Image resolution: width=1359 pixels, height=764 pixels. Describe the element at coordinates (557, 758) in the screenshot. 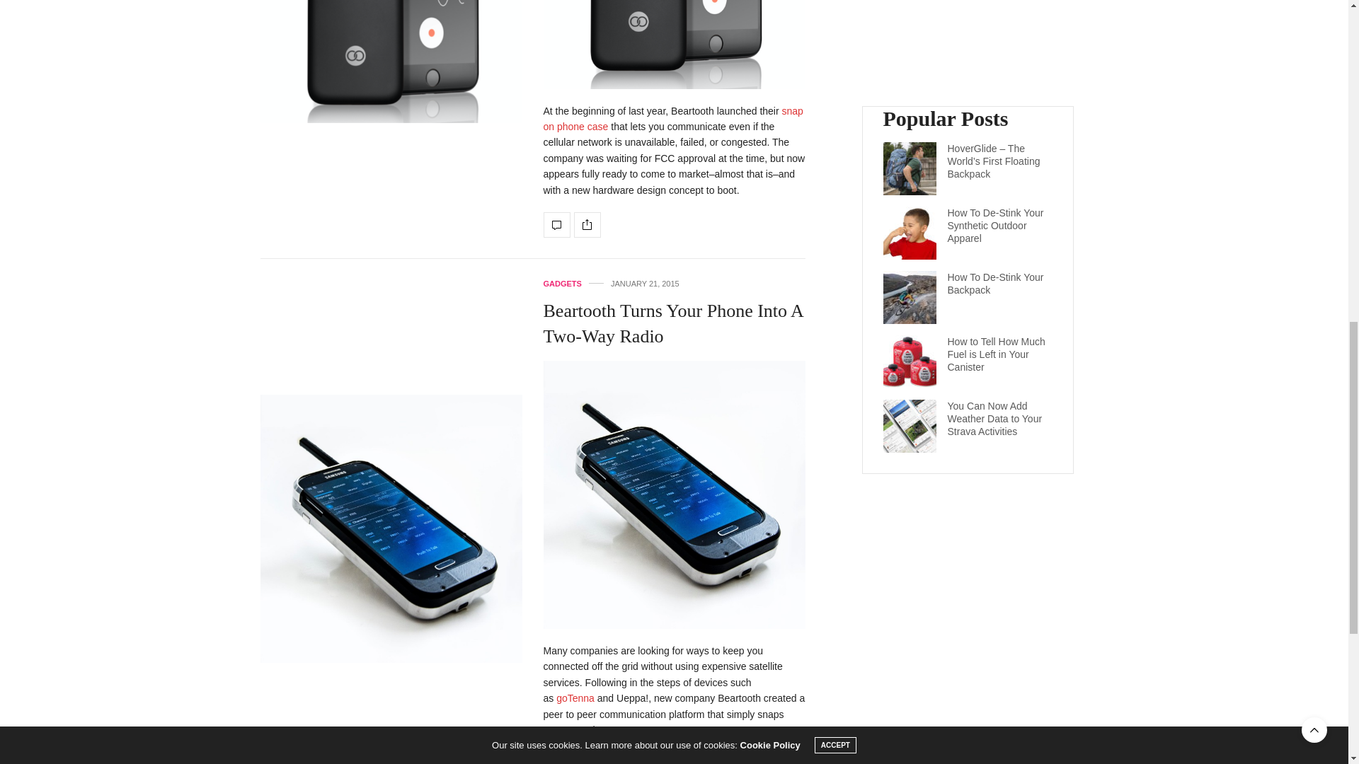

I see `Beartooth Turns Your Phone Into A Two-Way Radio` at that location.